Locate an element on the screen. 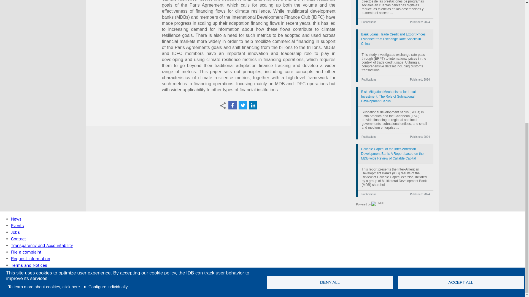 The image size is (529, 297). Share on LinkedIn is located at coordinates (253, 105).